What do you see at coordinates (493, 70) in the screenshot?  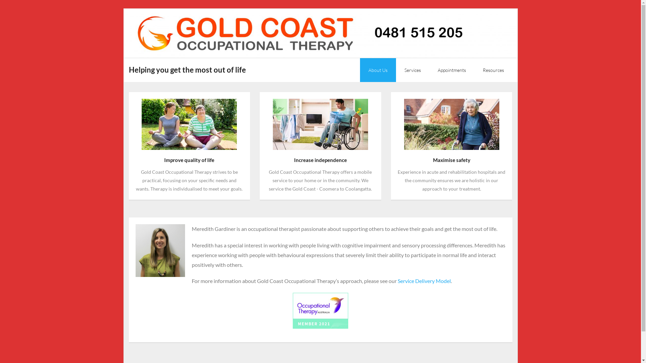 I see `Resources` at bounding box center [493, 70].